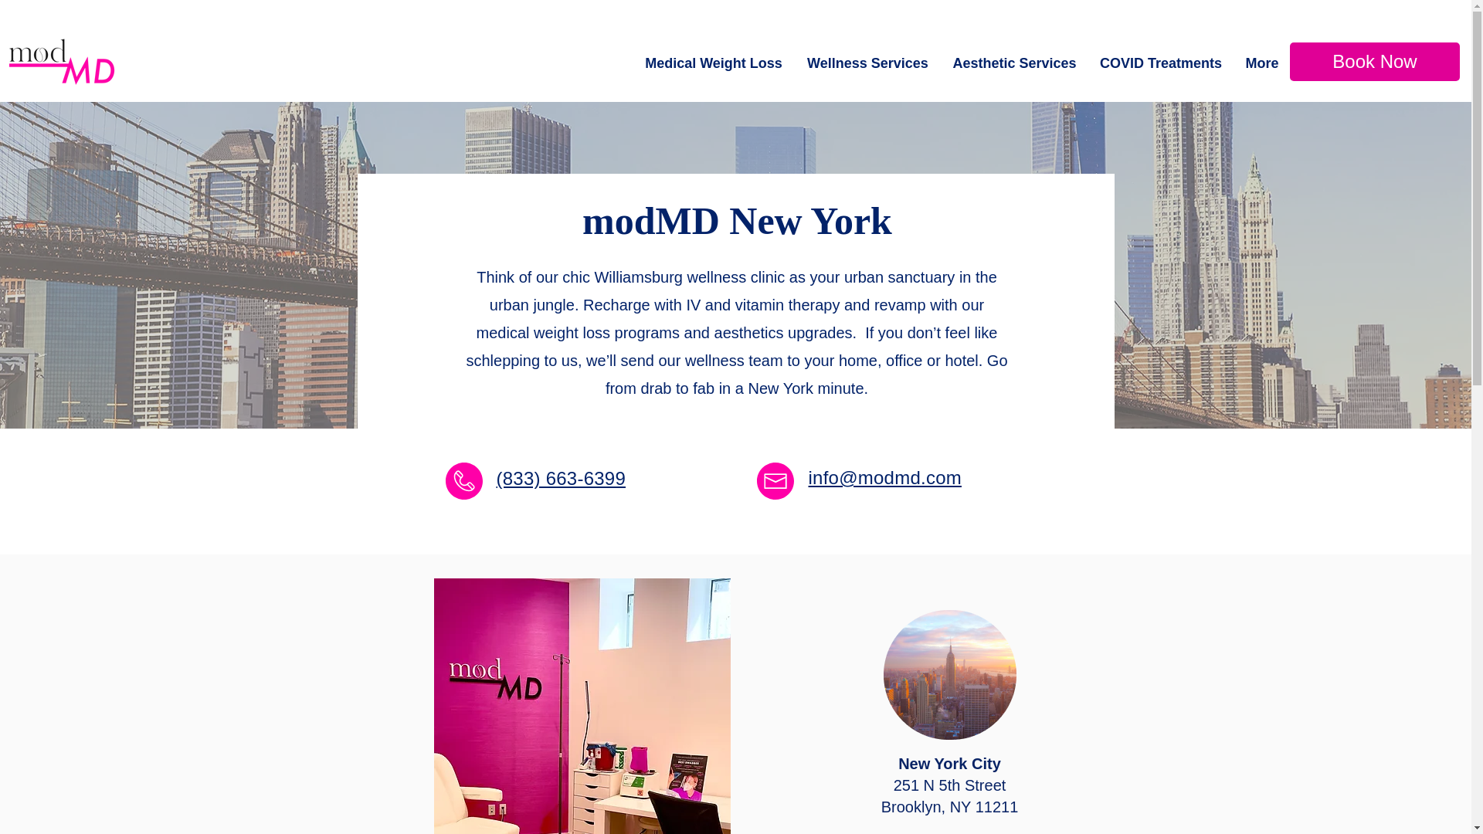 The image size is (1483, 834). What do you see at coordinates (1092, 64) in the screenshot?
I see `About Us` at bounding box center [1092, 64].